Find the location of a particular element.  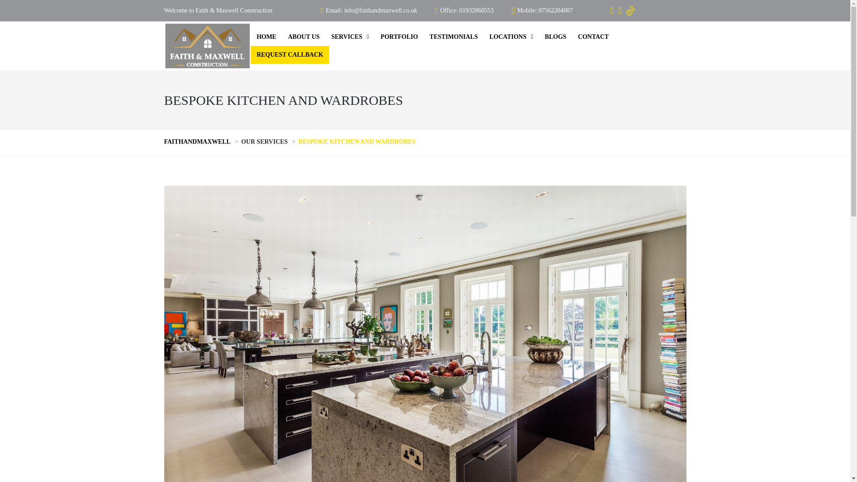

Mobile: 07562204007 is located at coordinates (542, 11).